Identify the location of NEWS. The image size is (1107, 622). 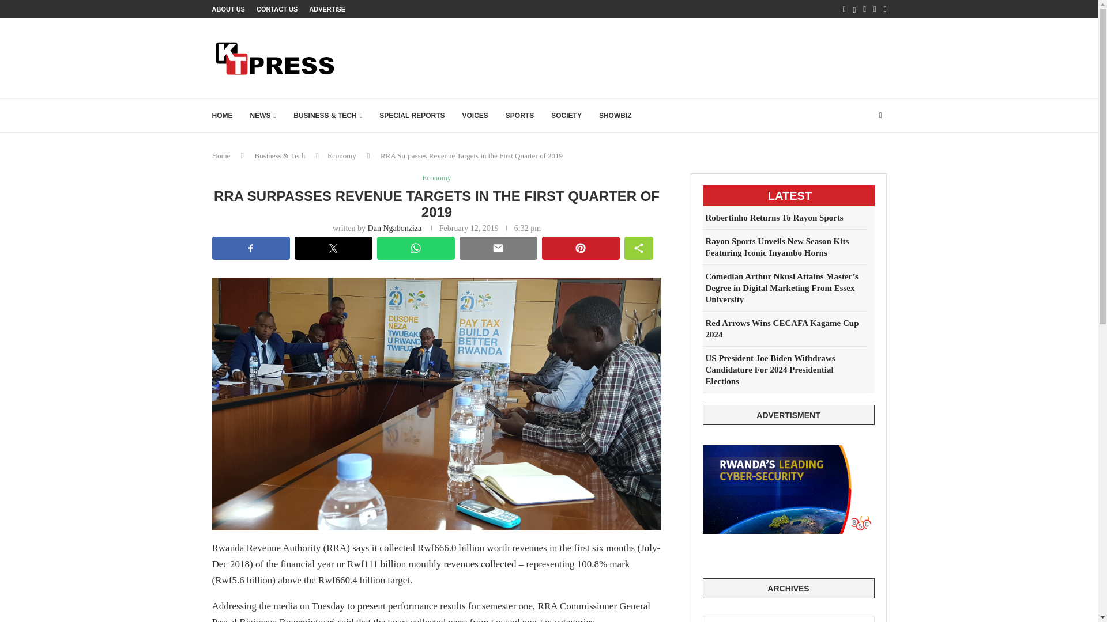
(263, 115).